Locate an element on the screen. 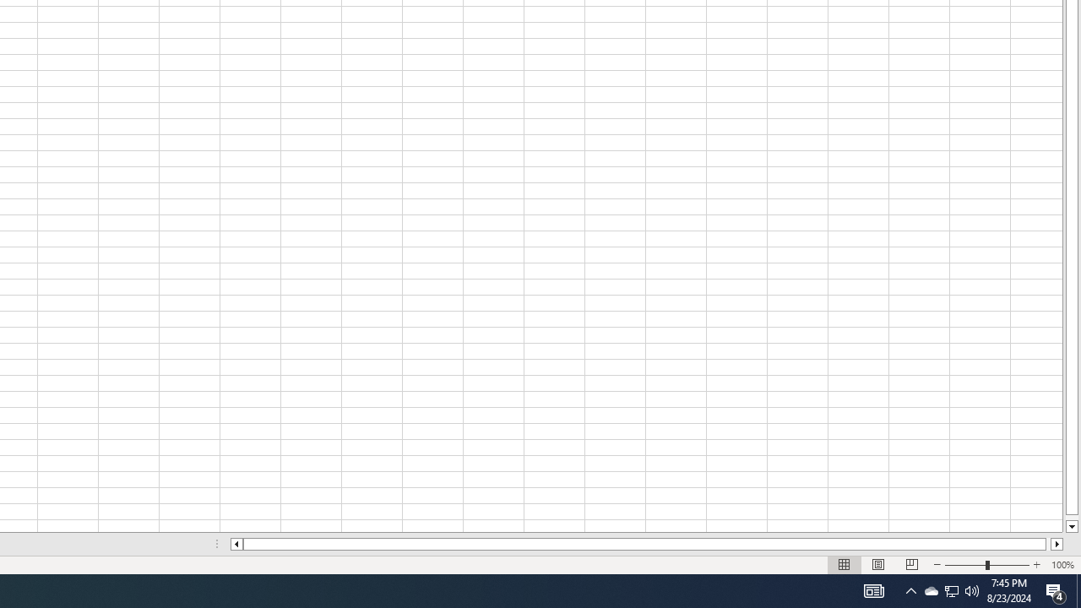 The image size is (1081, 608). Column right is located at coordinates (1057, 544).